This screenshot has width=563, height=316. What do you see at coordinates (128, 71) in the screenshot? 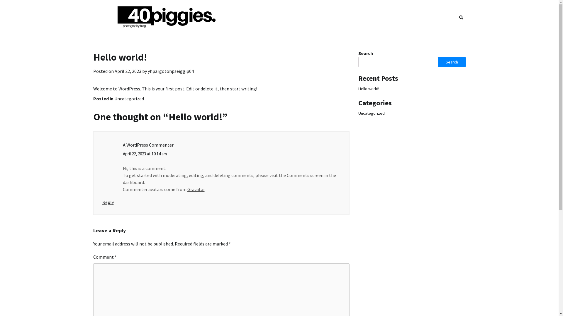
I see `April 22, 2023` at bounding box center [128, 71].